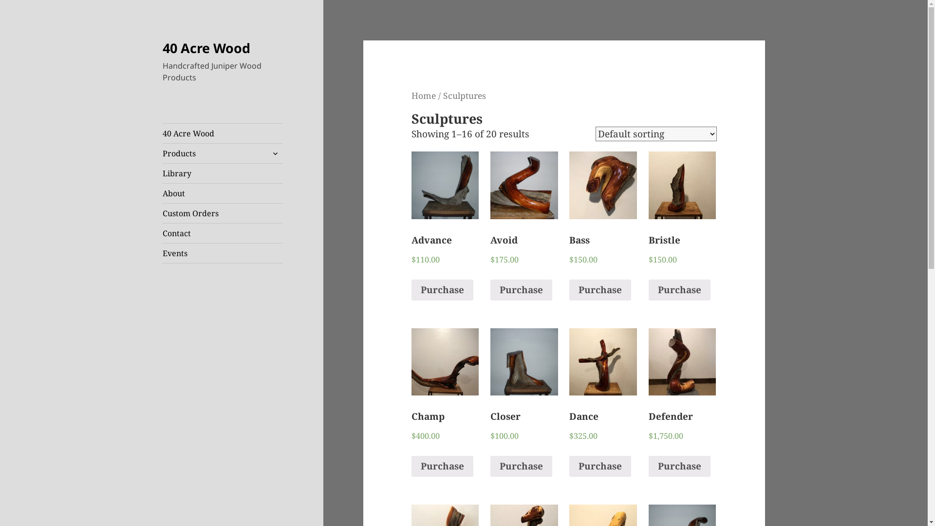  What do you see at coordinates (445, 400) in the screenshot?
I see `Champ
$400.00` at bounding box center [445, 400].